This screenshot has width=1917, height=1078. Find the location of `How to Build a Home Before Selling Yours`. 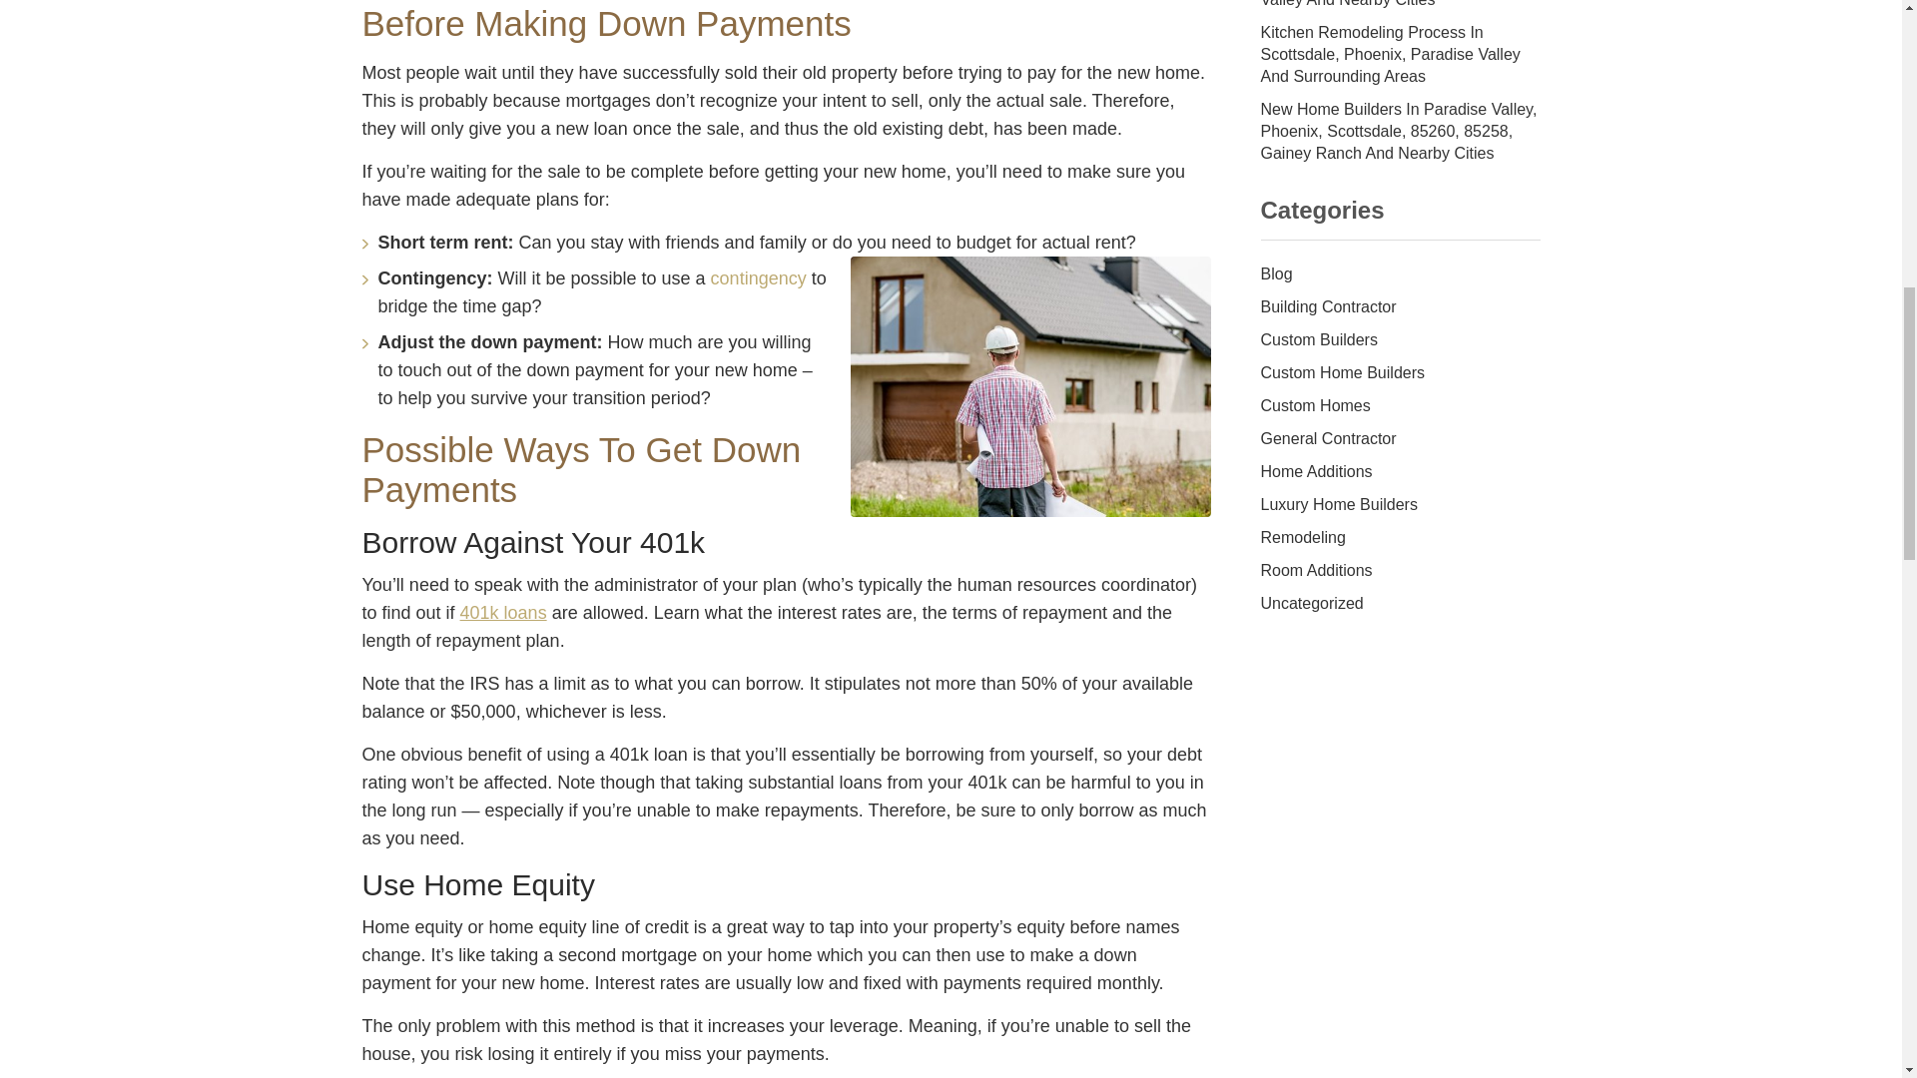

How to Build a Home Before Selling Yours is located at coordinates (1030, 387).